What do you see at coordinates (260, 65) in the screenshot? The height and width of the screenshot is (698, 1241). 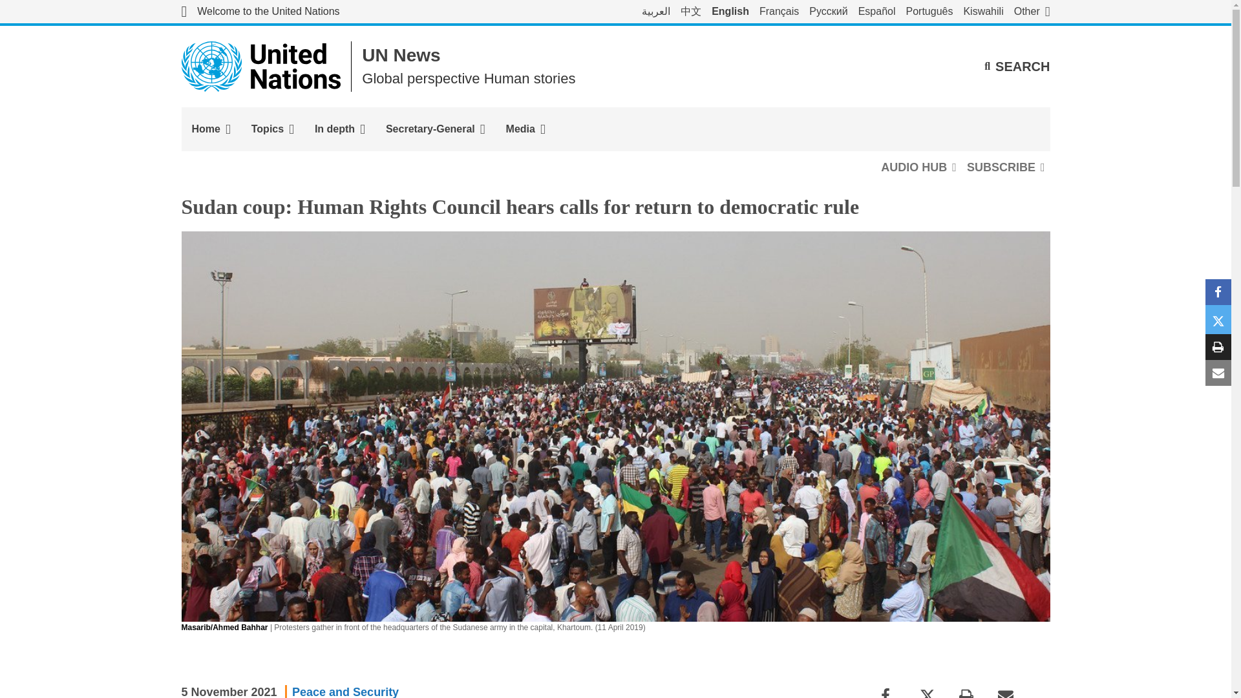 I see `United Nations` at bounding box center [260, 65].